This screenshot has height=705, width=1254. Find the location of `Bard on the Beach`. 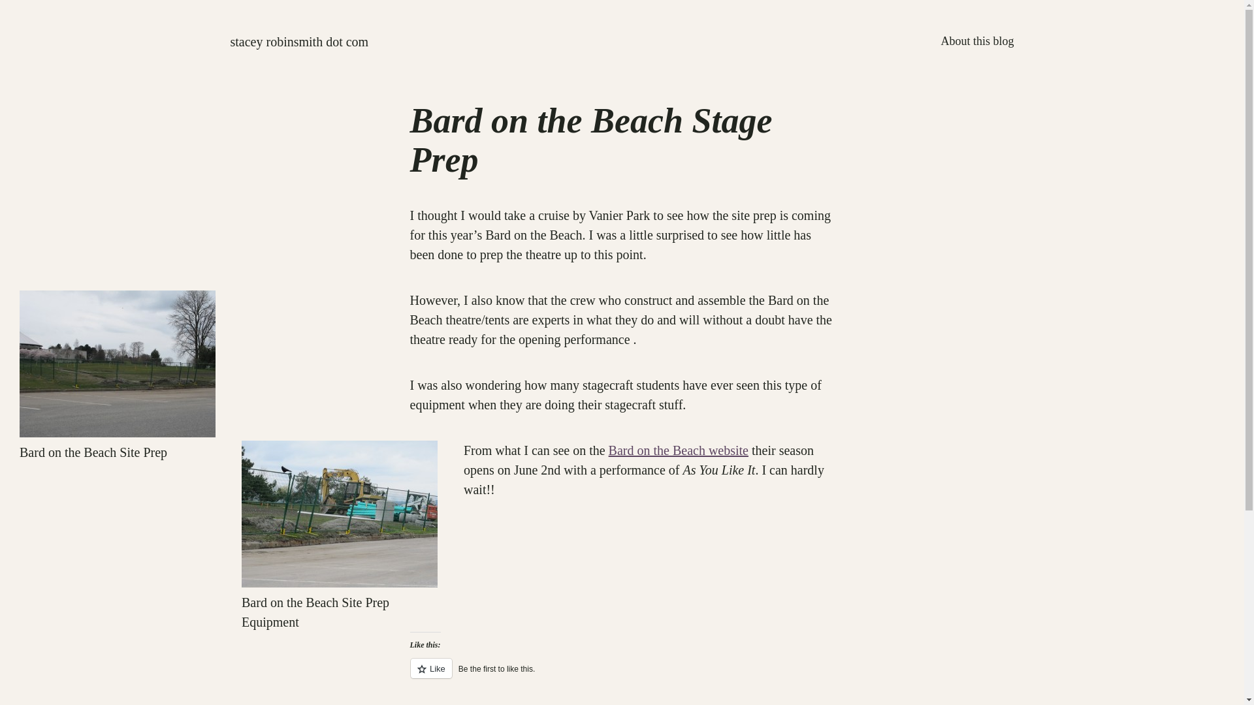

Bard on the Beach is located at coordinates (678, 450).